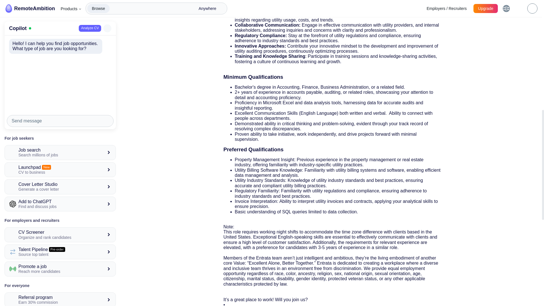 The height and width of the screenshot is (306, 544). Describe the element at coordinates (40, 287) in the screenshot. I see `Privacy` at that location.